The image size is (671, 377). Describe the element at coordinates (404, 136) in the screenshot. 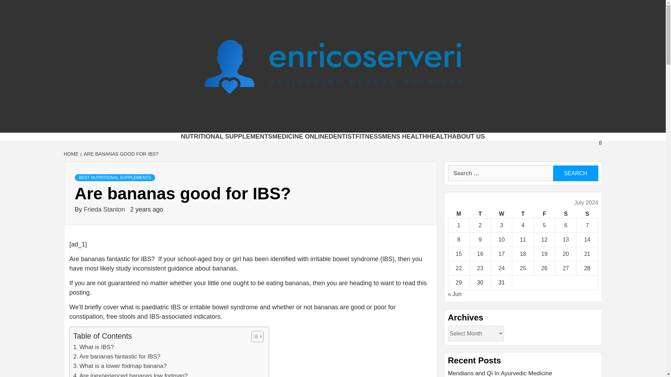

I see `MENS HEALTH` at that location.